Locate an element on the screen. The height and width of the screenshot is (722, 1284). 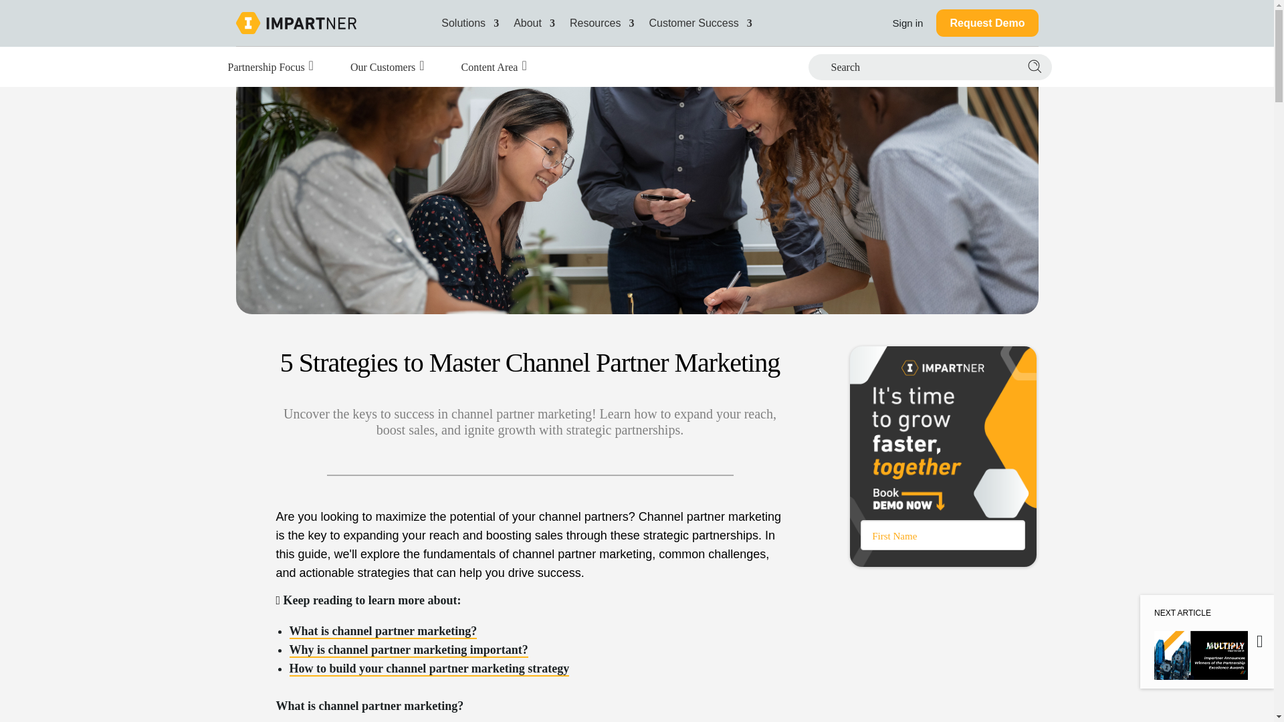
Sign in is located at coordinates (908, 23).